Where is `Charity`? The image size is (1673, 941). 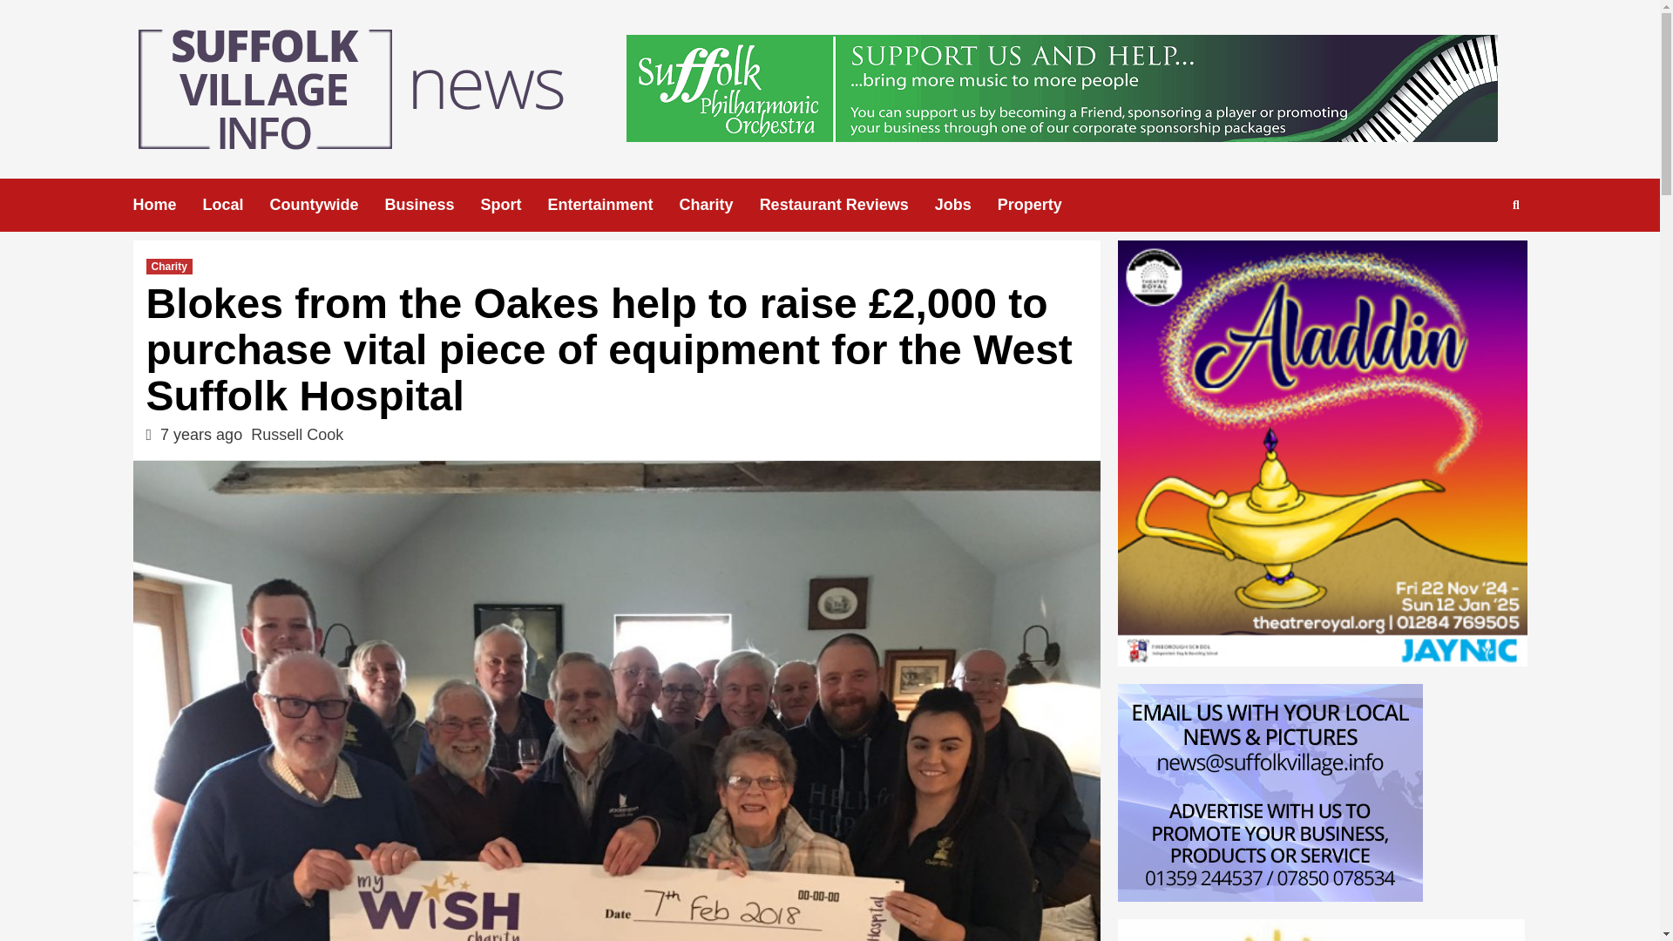
Charity is located at coordinates (719, 205).